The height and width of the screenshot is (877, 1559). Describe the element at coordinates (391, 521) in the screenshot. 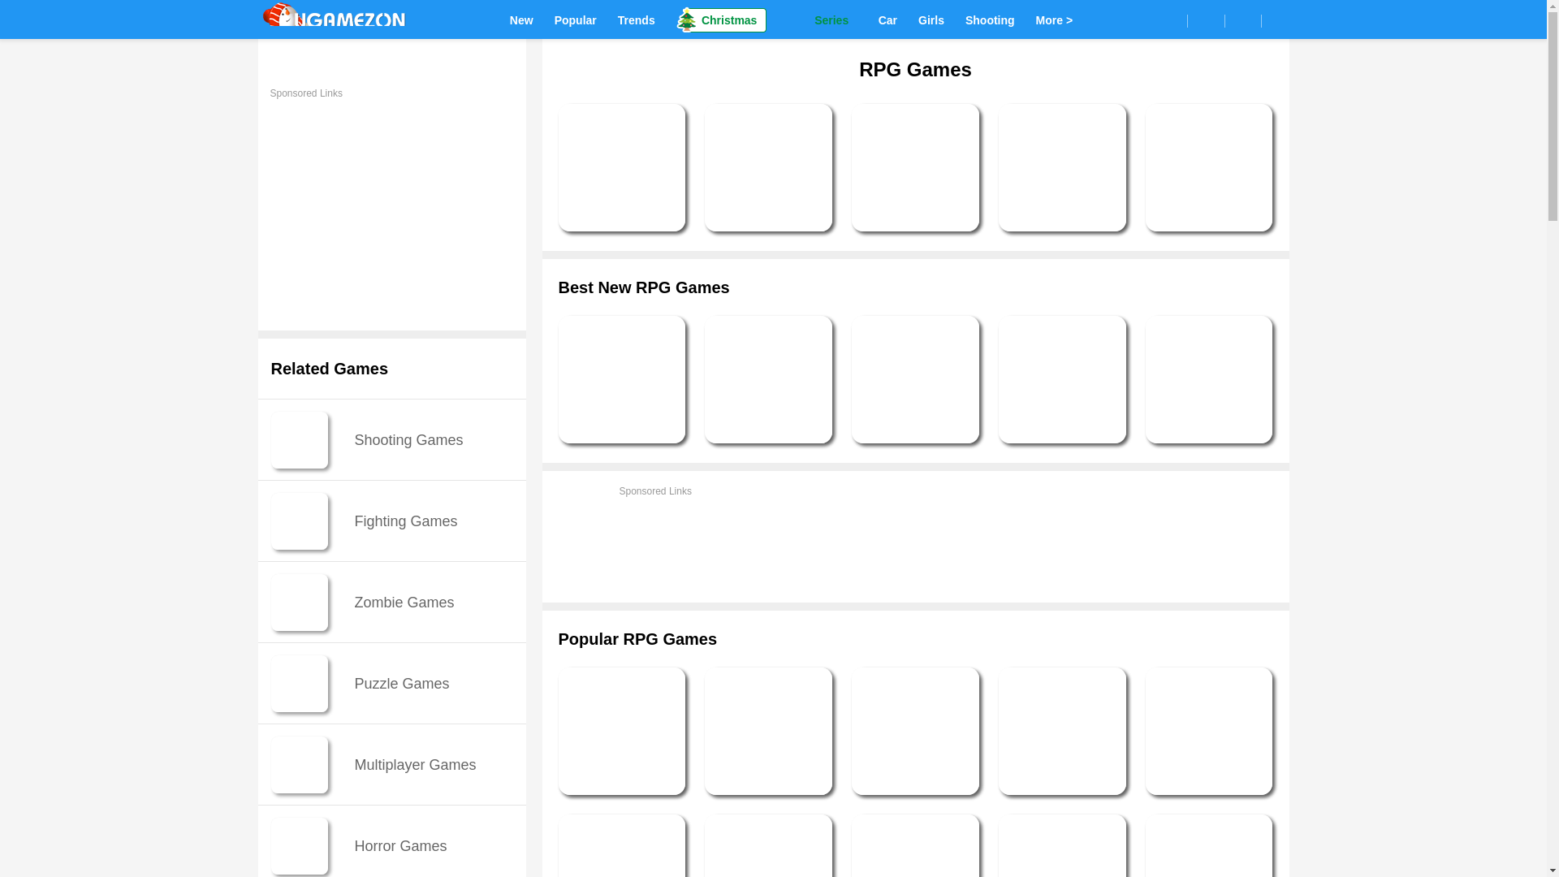

I see `Fighting Games` at that location.